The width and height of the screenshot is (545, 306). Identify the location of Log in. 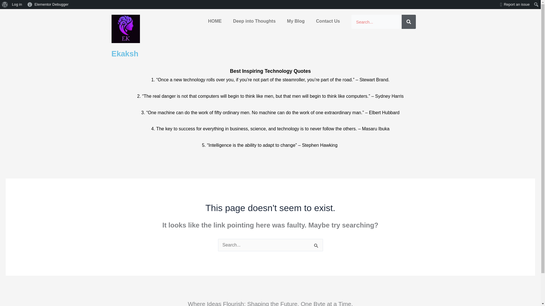
(17, 5).